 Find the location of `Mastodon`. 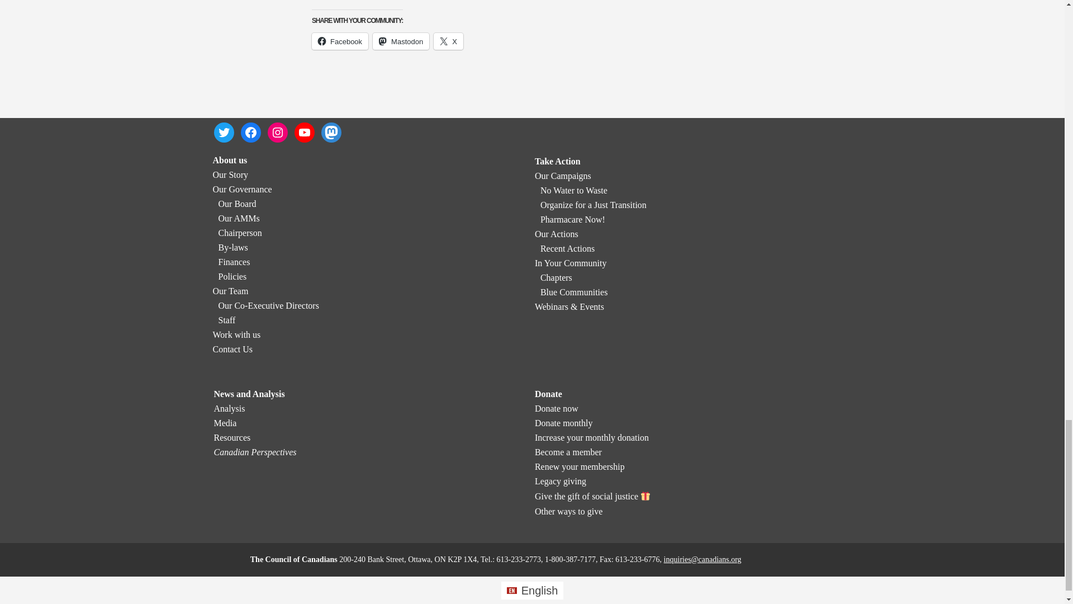

Mastodon is located at coordinates (401, 41).